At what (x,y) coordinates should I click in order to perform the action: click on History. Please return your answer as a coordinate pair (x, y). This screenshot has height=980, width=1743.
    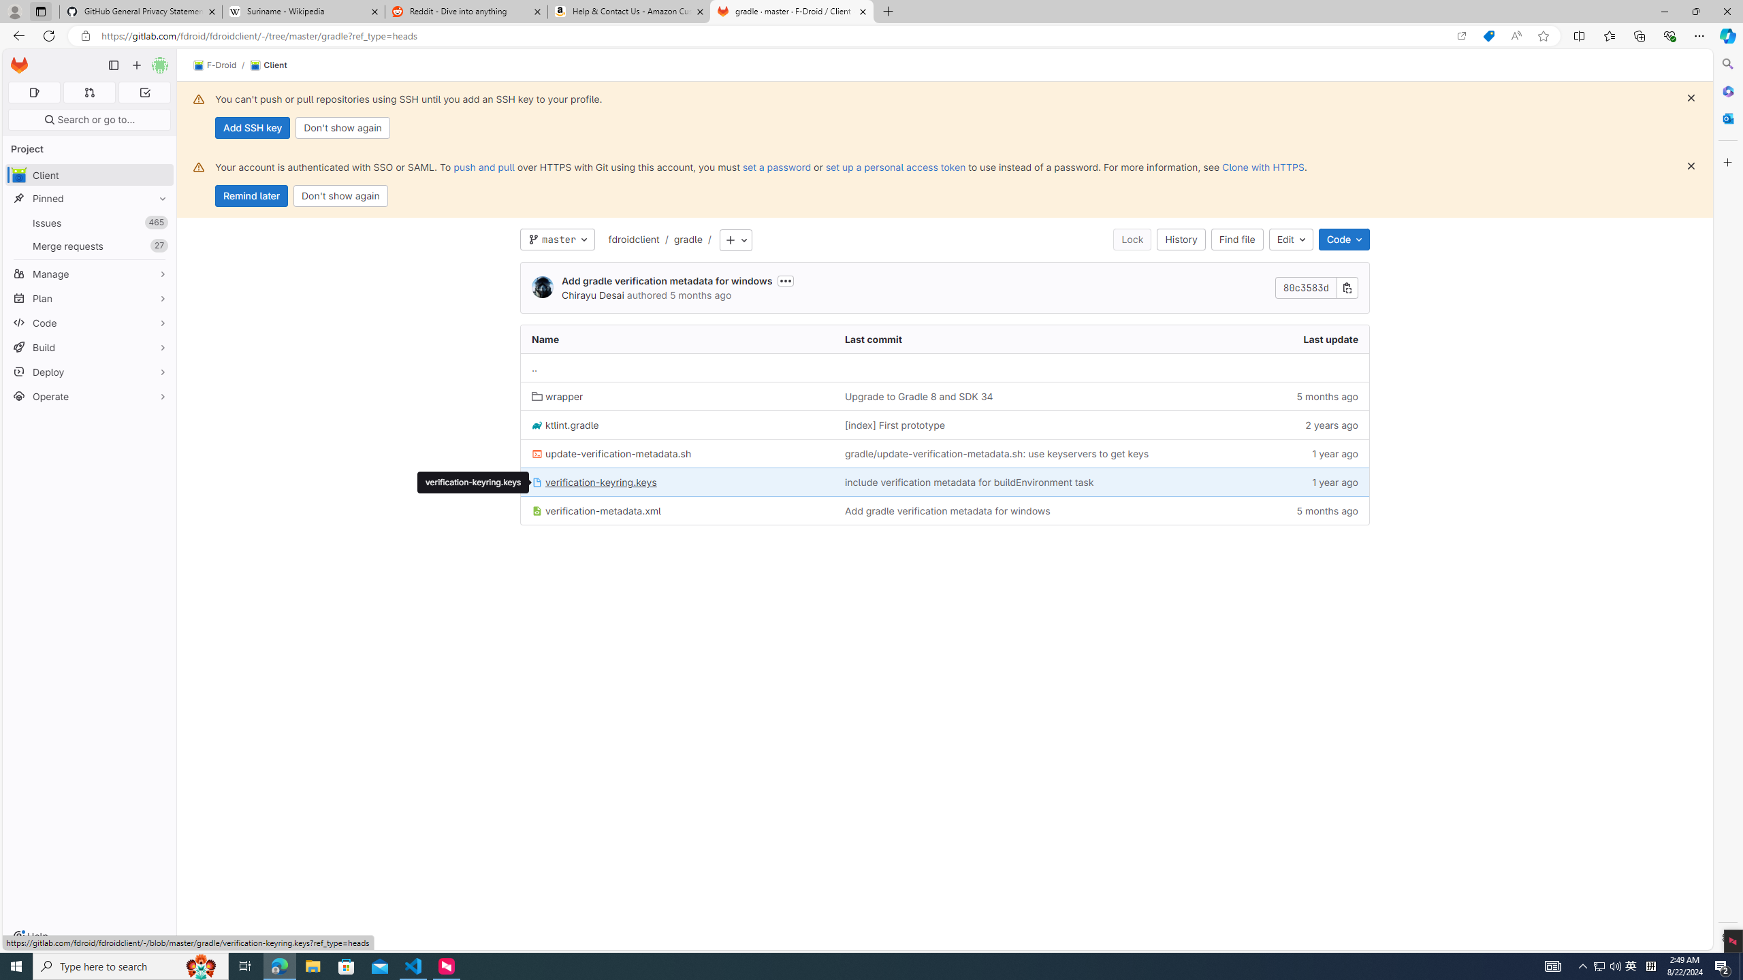
    Looking at the image, I should click on (1181, 240).